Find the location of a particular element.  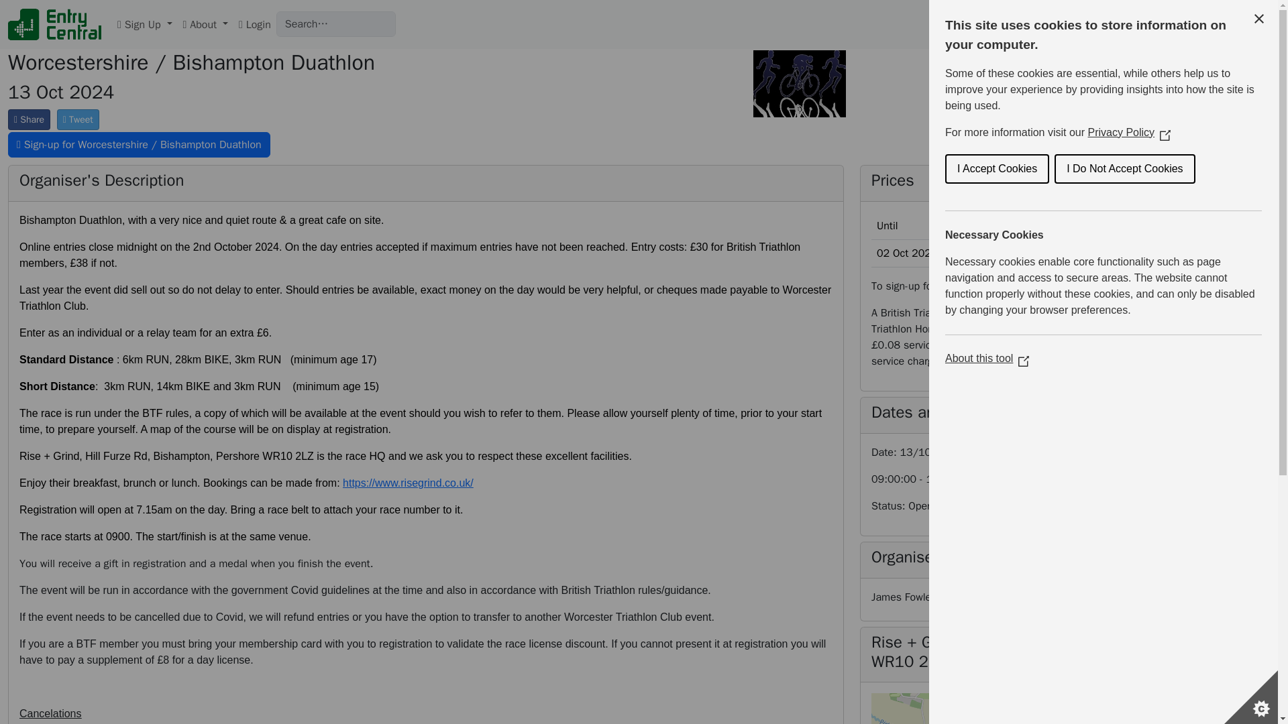

Login is located at coordinates (255, 24).